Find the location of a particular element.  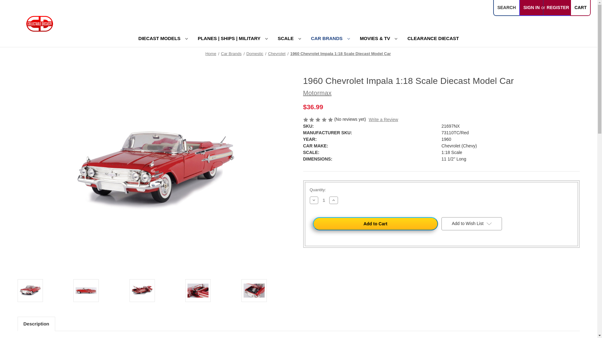

Collectable Diecast is located at coordinates (40, 24).